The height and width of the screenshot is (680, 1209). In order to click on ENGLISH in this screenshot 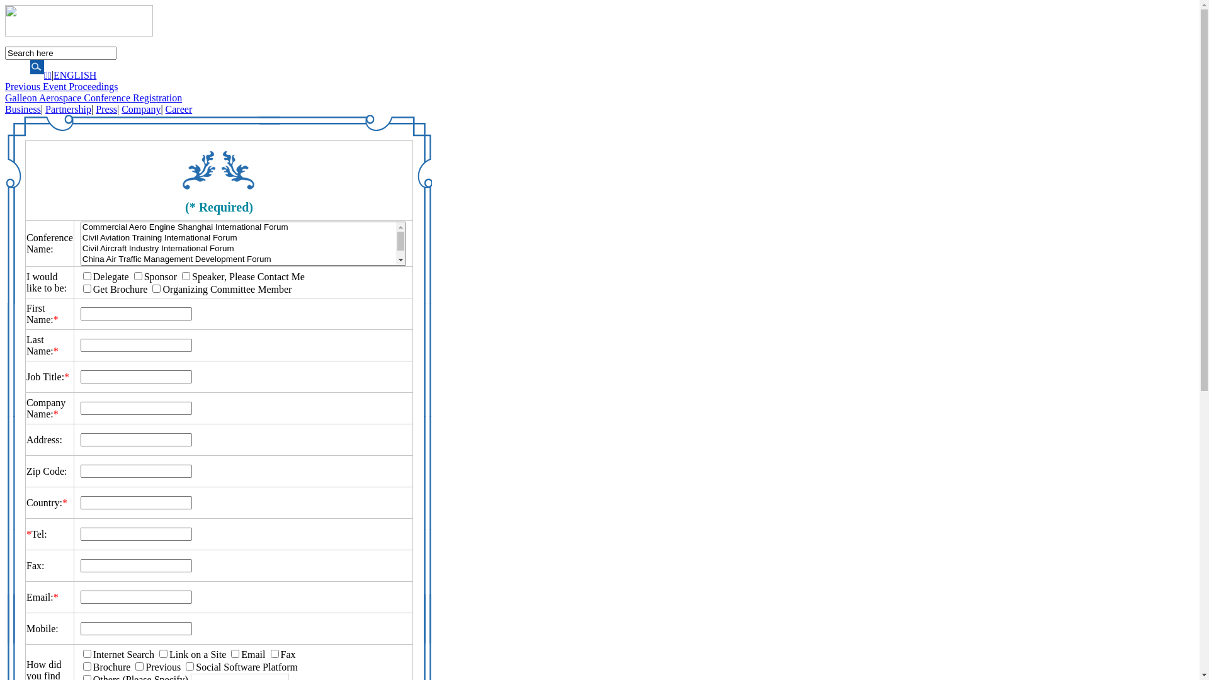, I will do `click(75, 76)`.